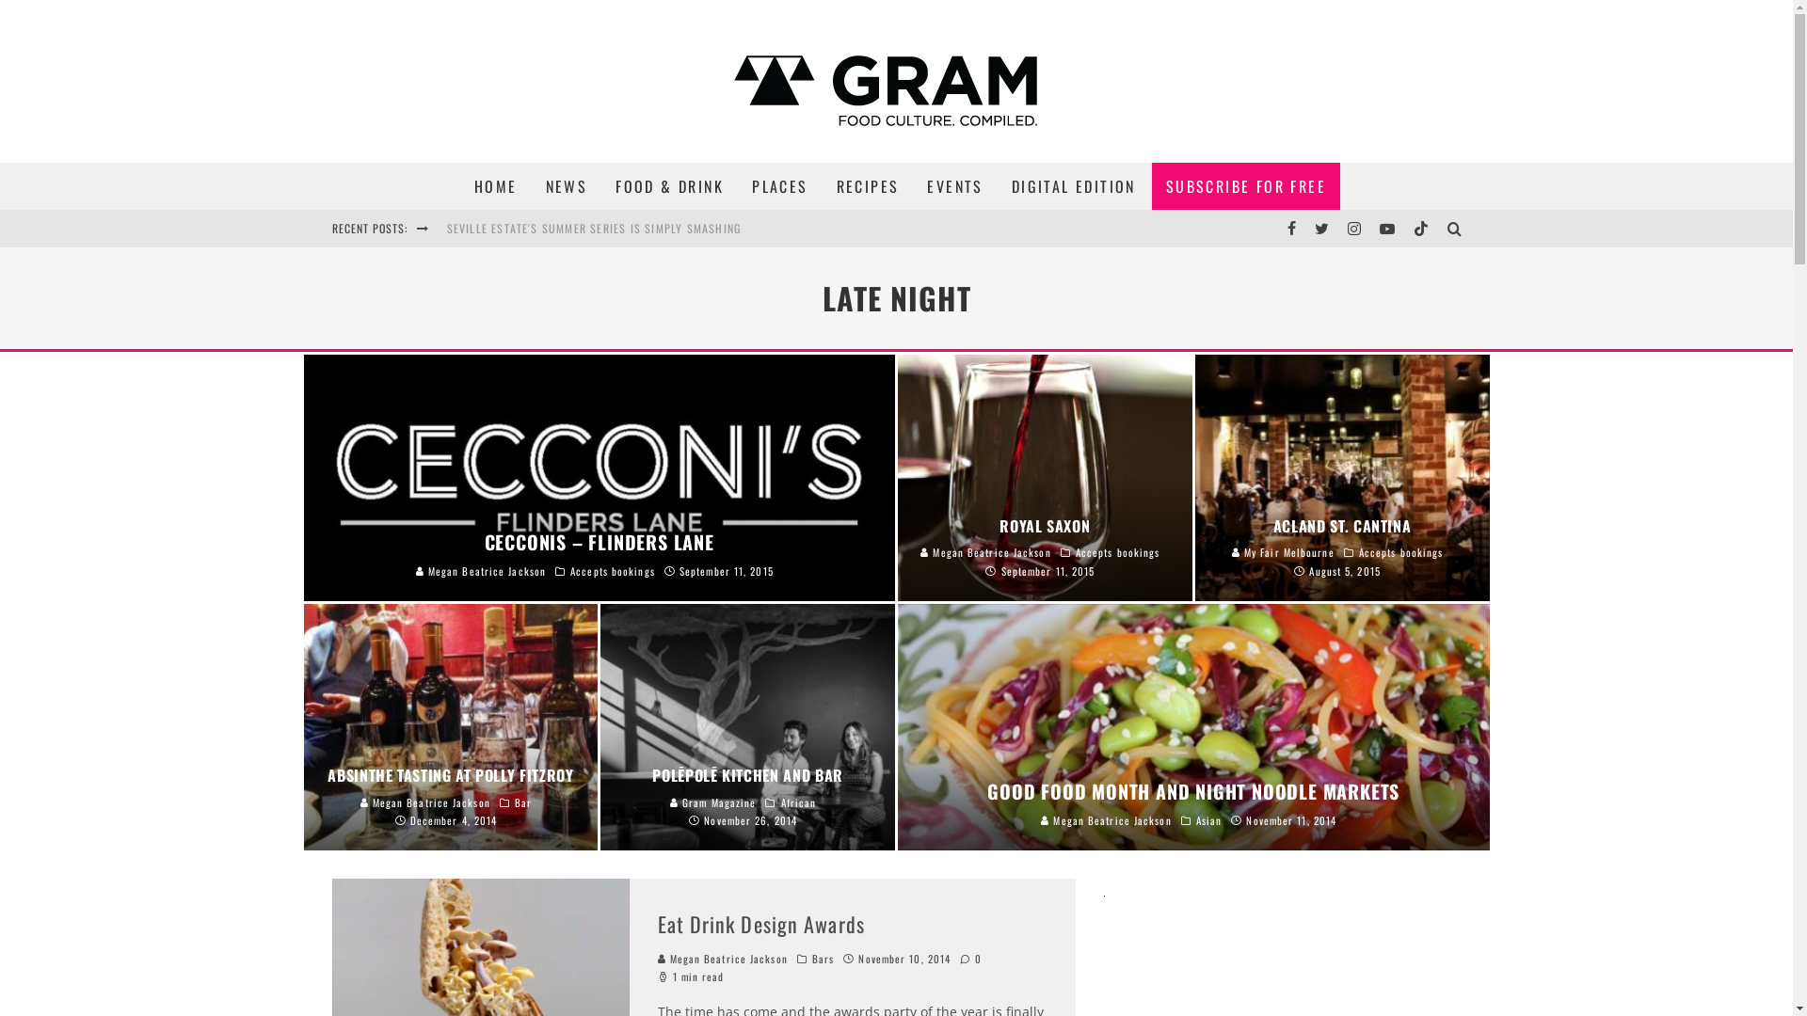  What do you see at coordinates (1118, 552) in the screenshot?
I see `Accepts bookings` at bounding box center [1118, 552].